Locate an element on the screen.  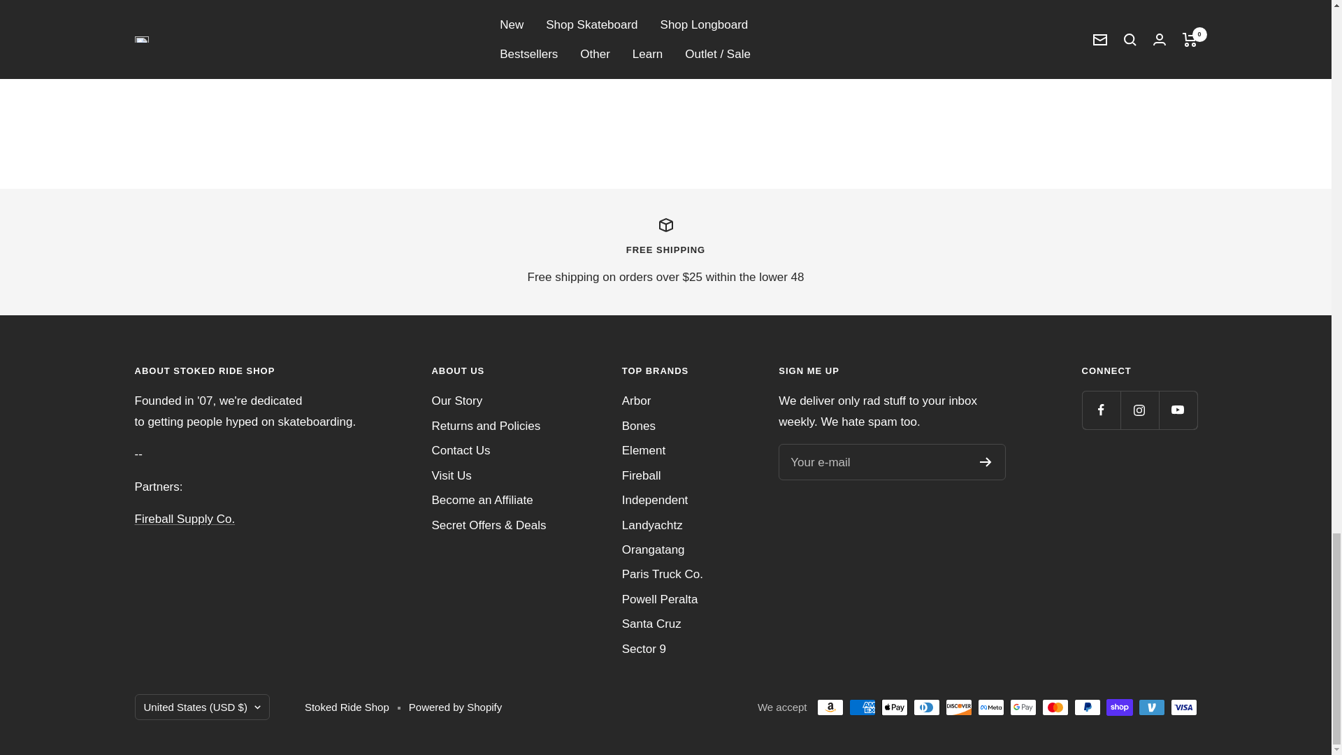
Fireball Supply Co. is located at coordinates (185, 519).